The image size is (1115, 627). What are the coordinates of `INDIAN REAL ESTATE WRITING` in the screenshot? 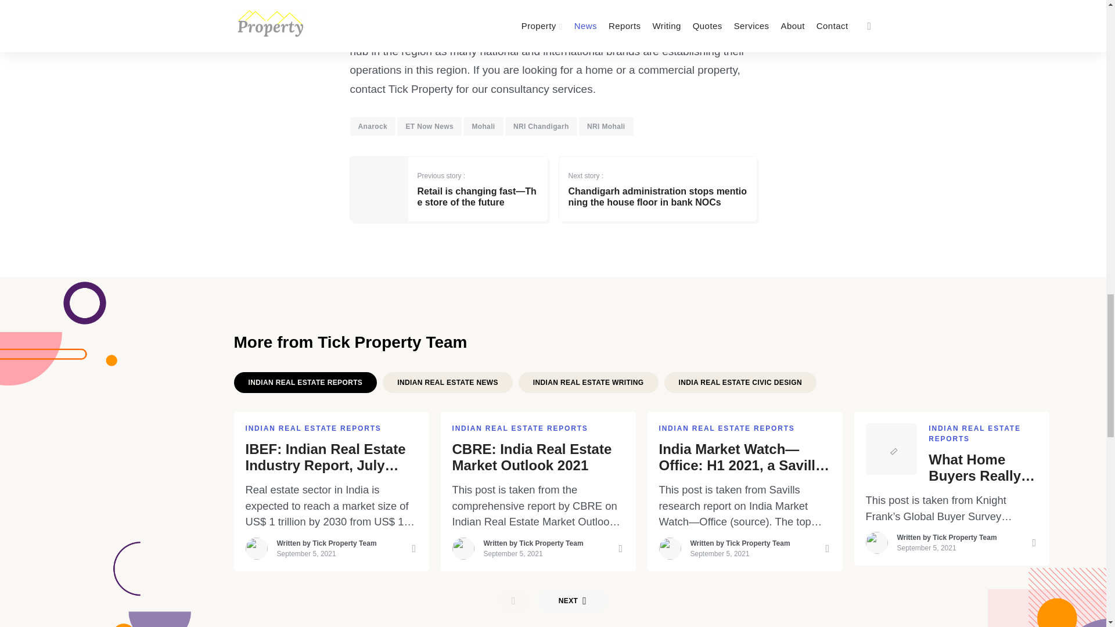 It's located at (588, 383).